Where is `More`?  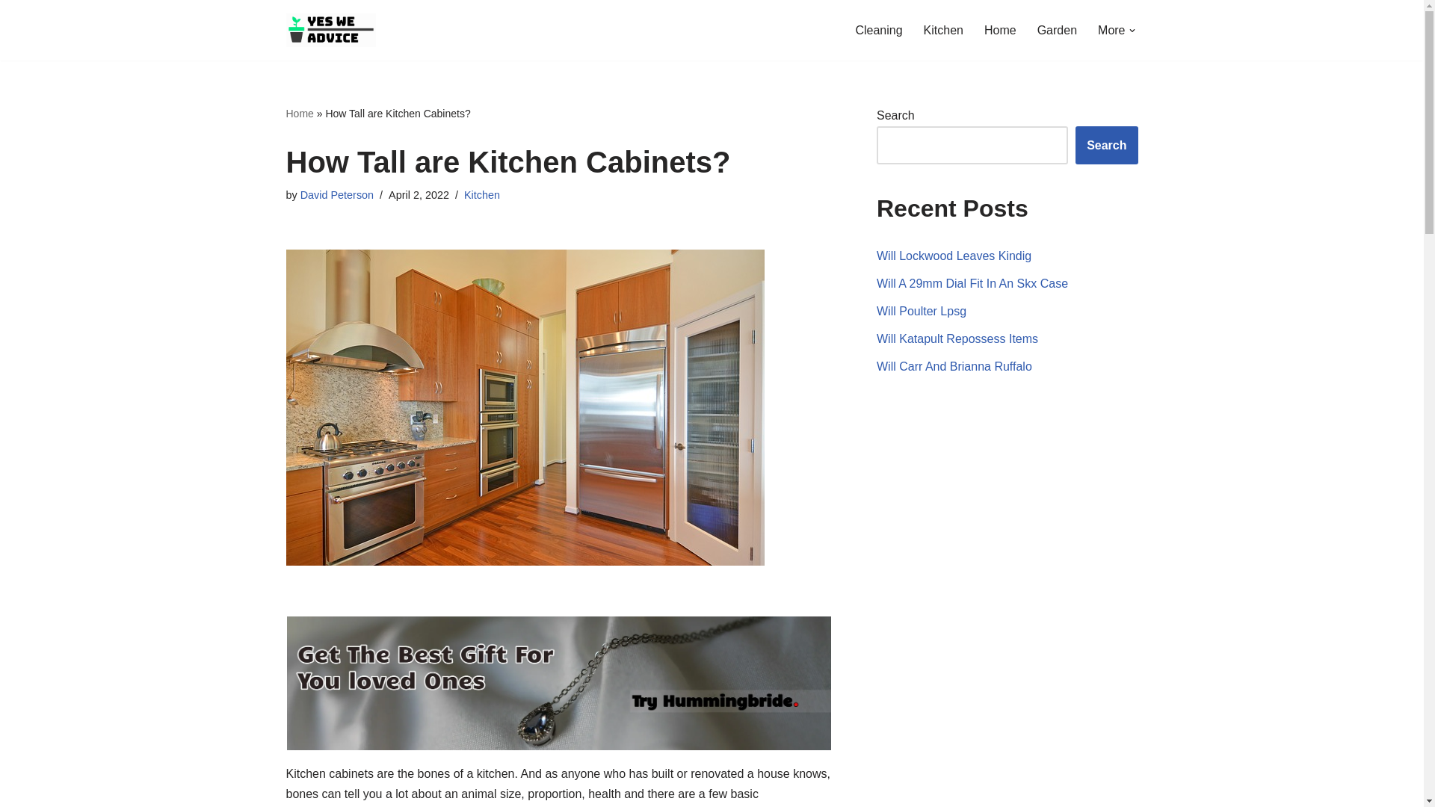
More is located at coordinates (1111, 30).